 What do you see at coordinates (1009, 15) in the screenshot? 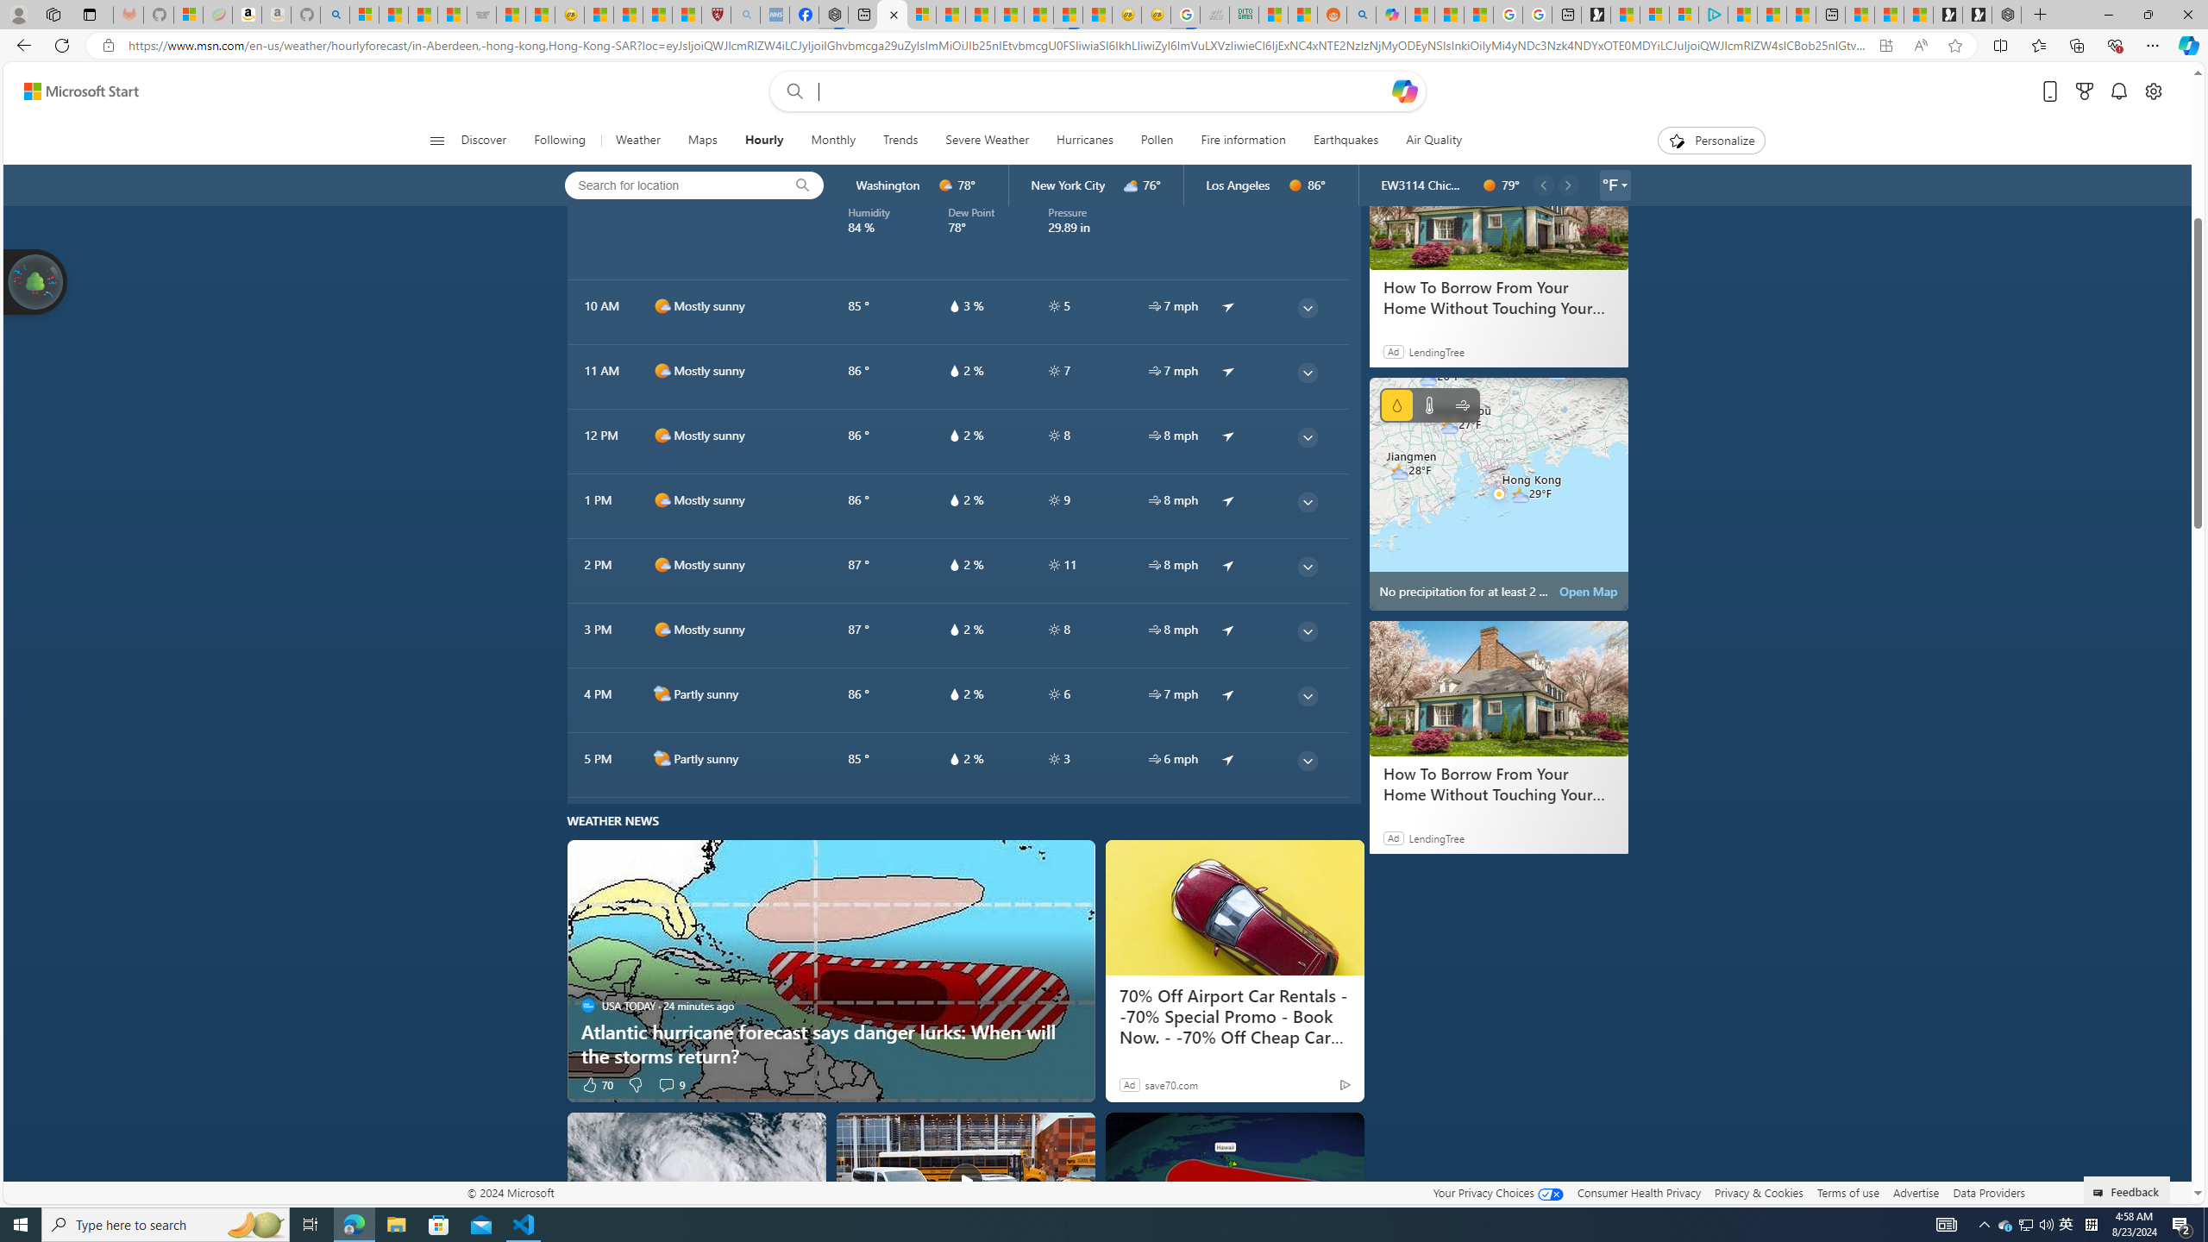
I see `14 Common Myths Debunked By Scientific Facts` at bounding box center [1009, 15].